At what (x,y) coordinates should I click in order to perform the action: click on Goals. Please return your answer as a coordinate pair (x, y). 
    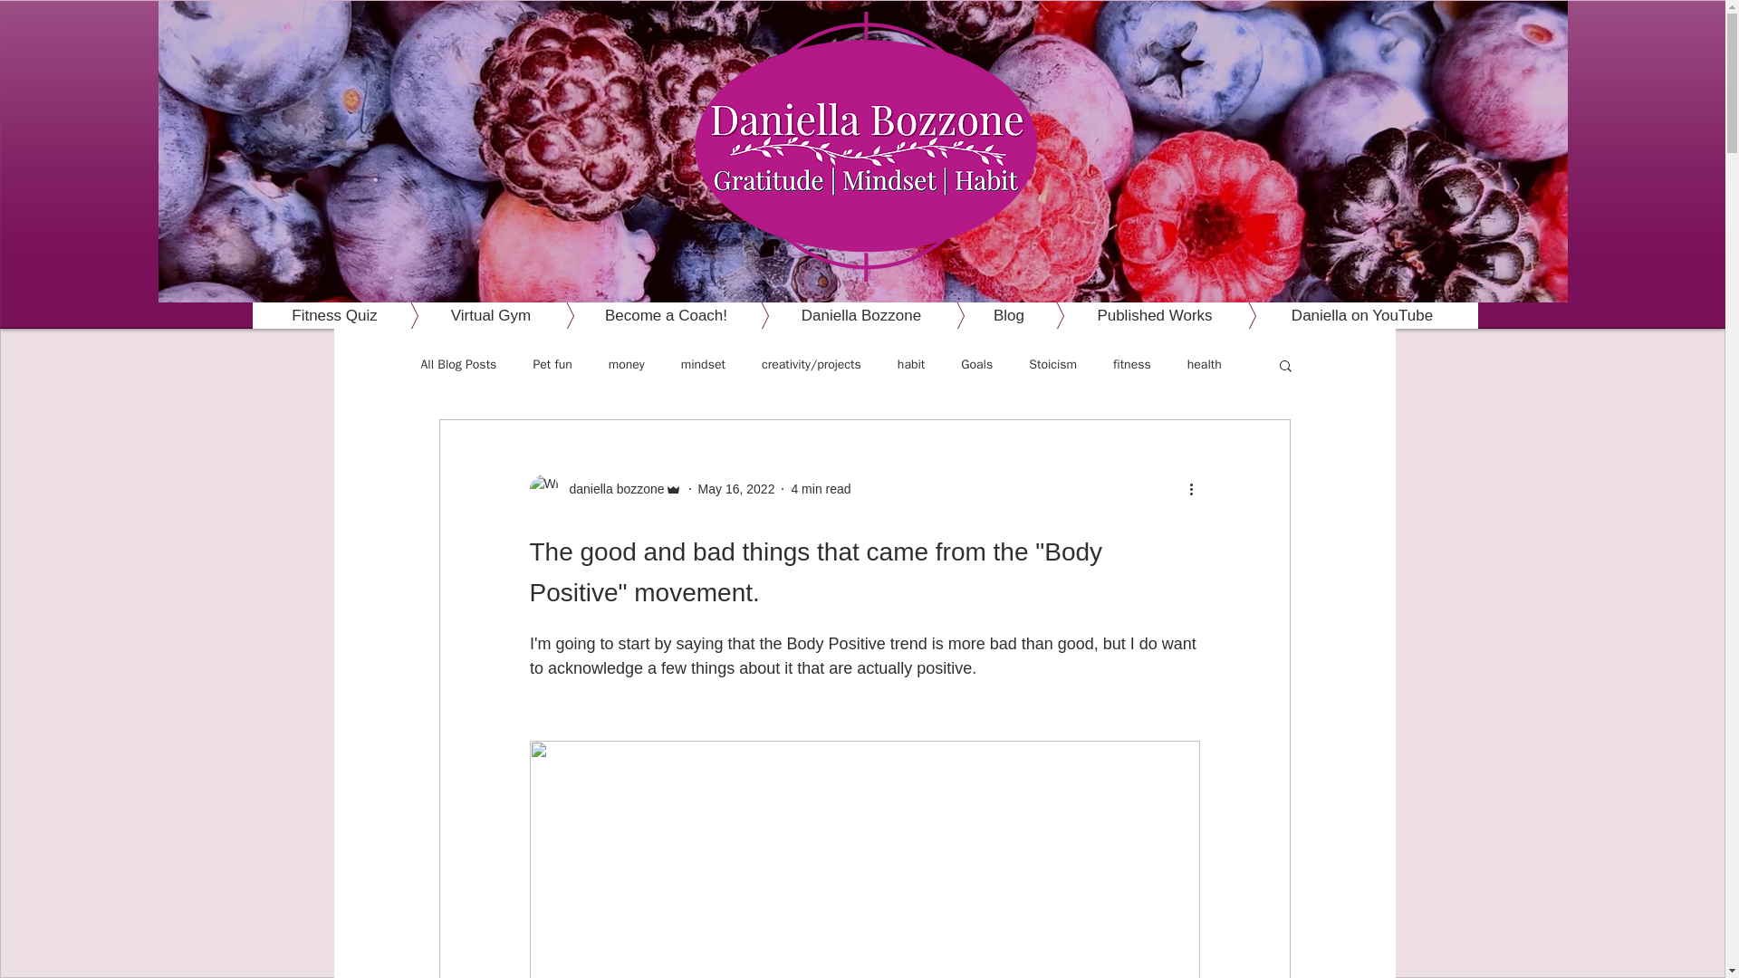
    Looking at the image, I should click on (976, 364).